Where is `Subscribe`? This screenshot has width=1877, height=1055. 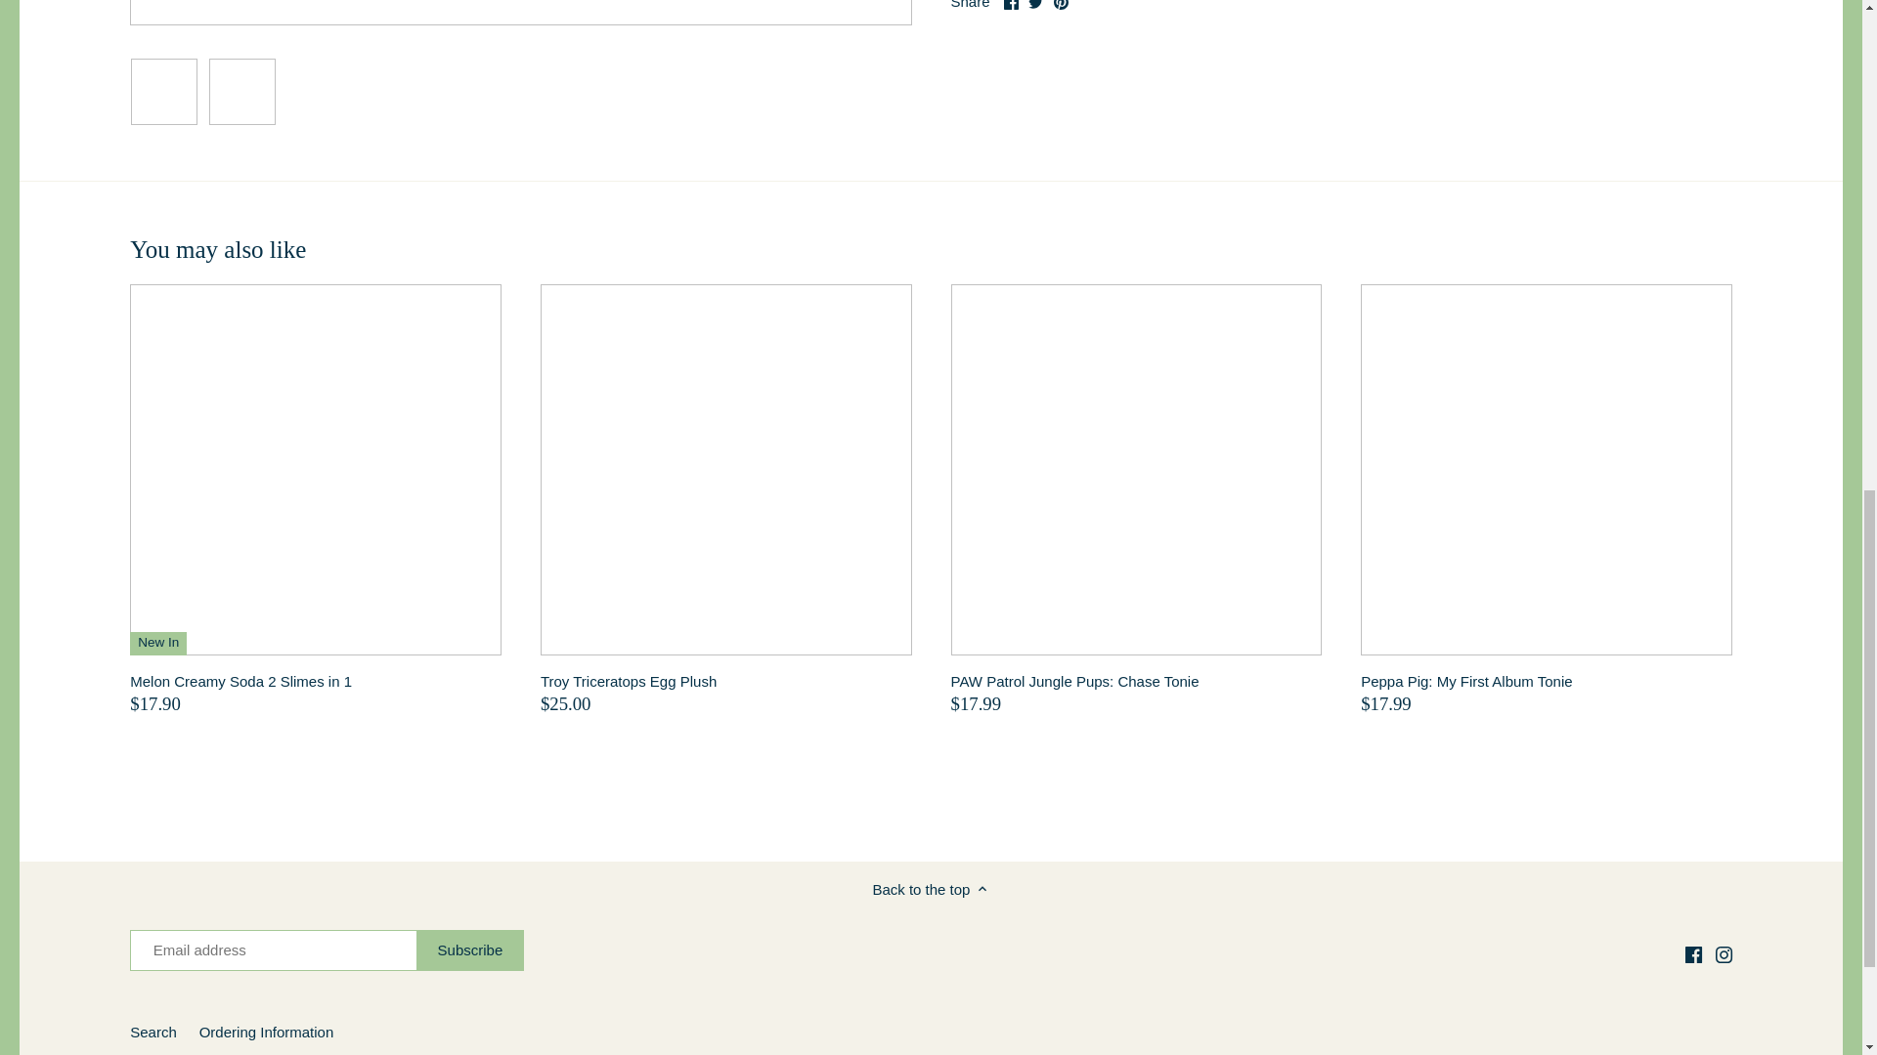
Subscribe is located at coordinates (471, 949).